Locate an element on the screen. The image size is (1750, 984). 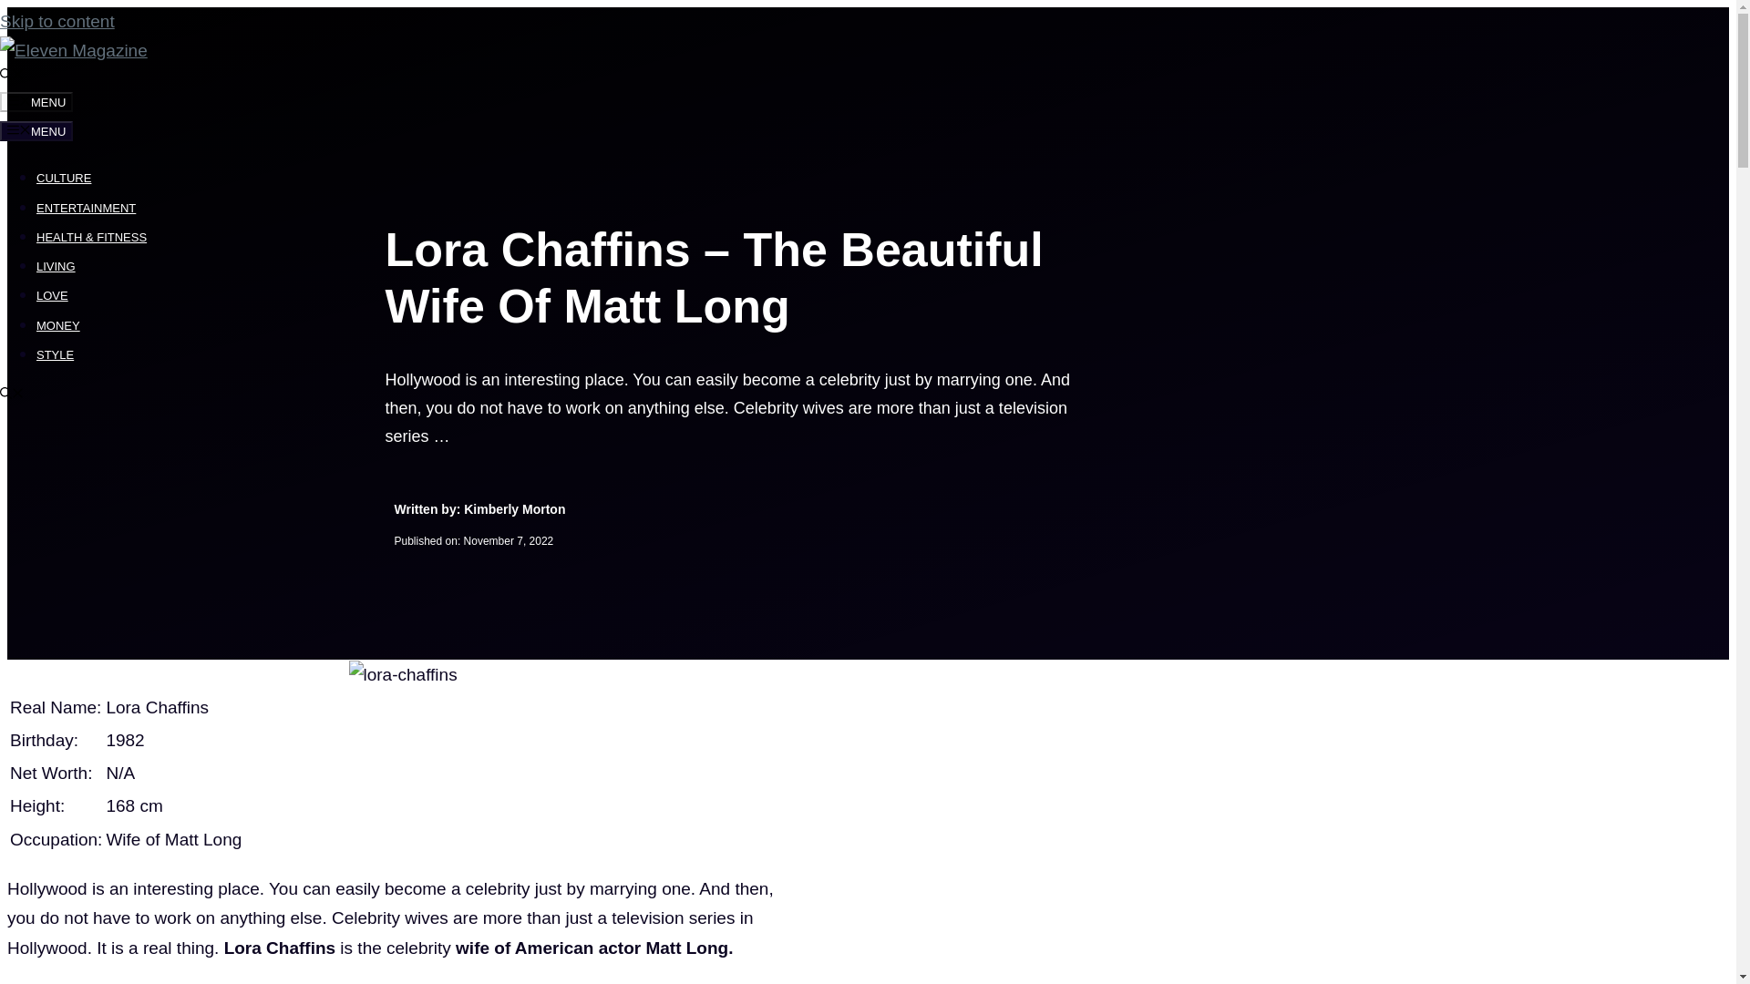
MONEY is located at coordinates (58, 325).